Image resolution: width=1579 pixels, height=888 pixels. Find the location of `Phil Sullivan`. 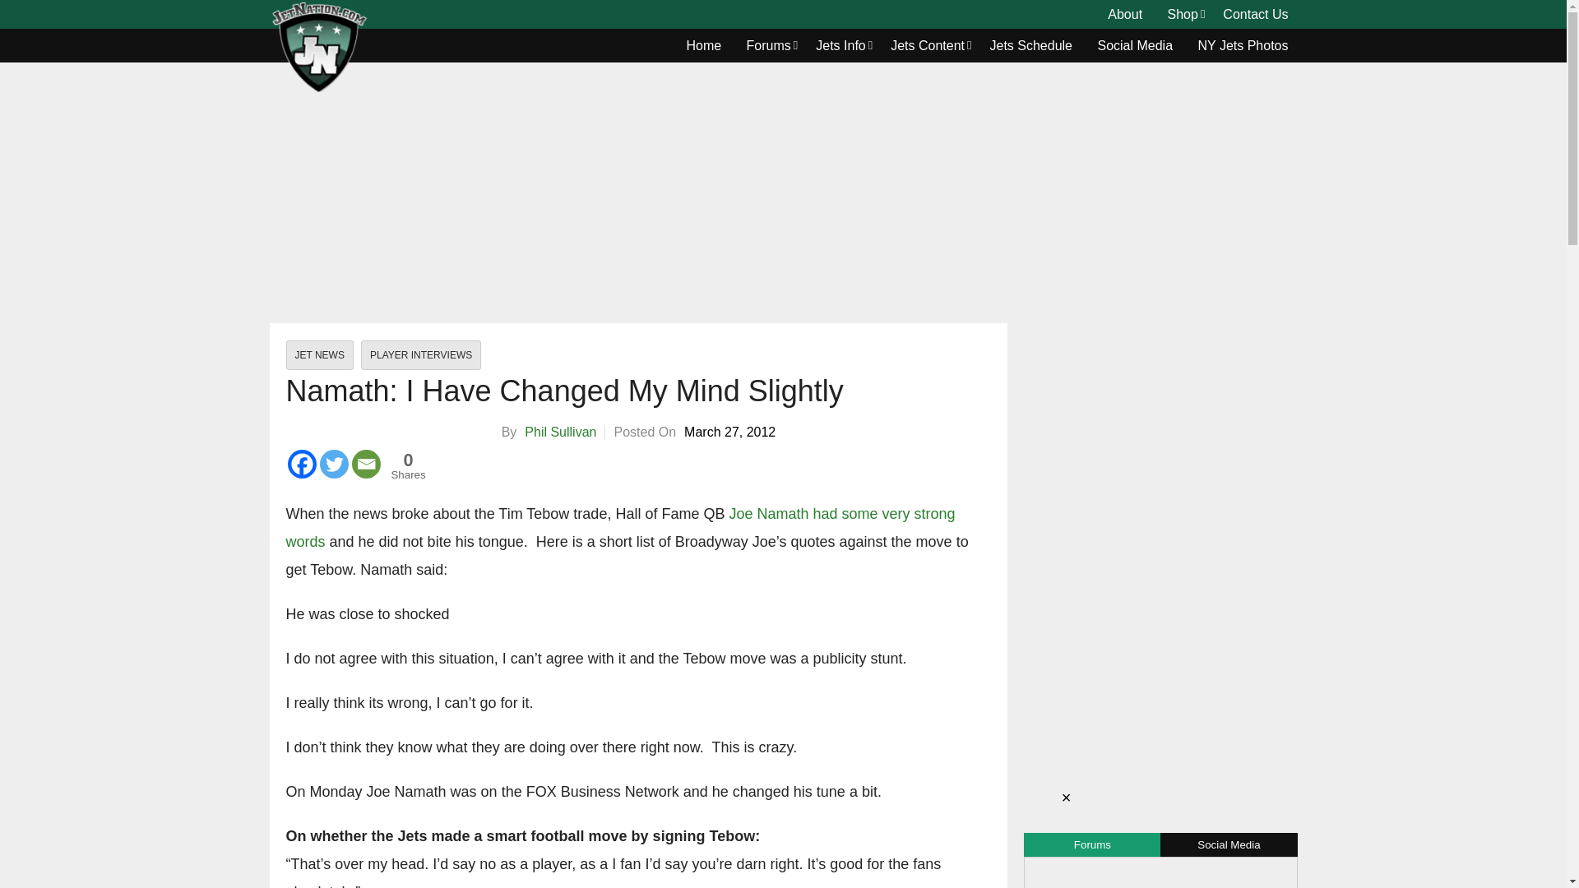

Phil Sullivan is located at coordinates (560, 432).